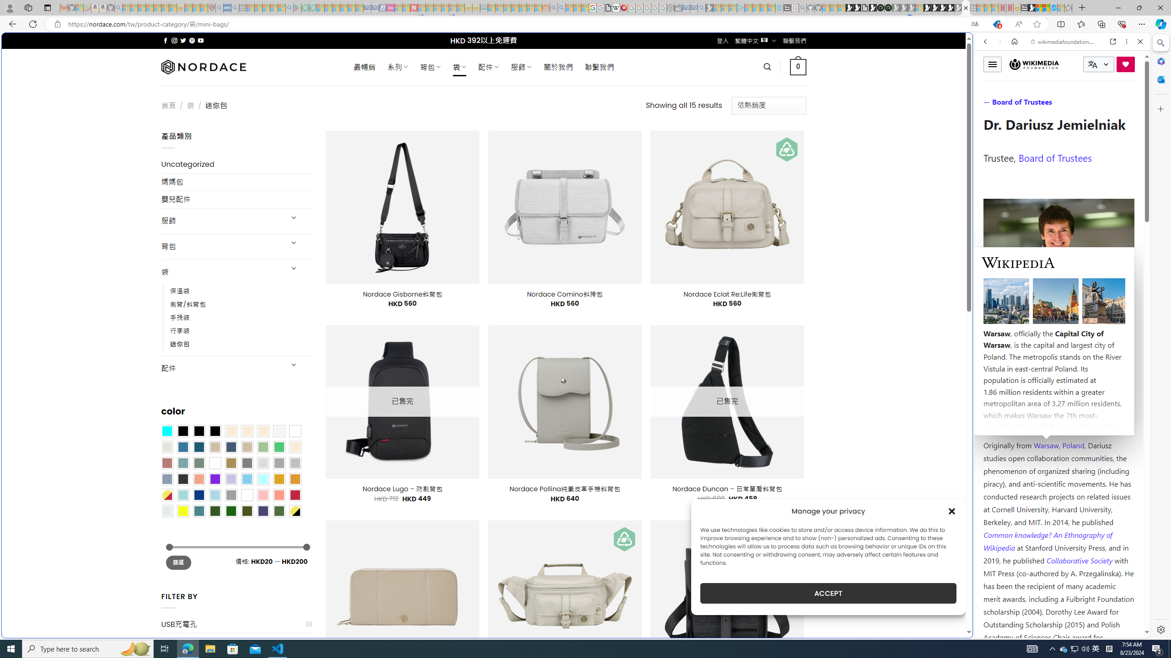  Describe the element at coordinates (802, 8) in the screenshot. I see `github - Search - Sleeping` at that location.